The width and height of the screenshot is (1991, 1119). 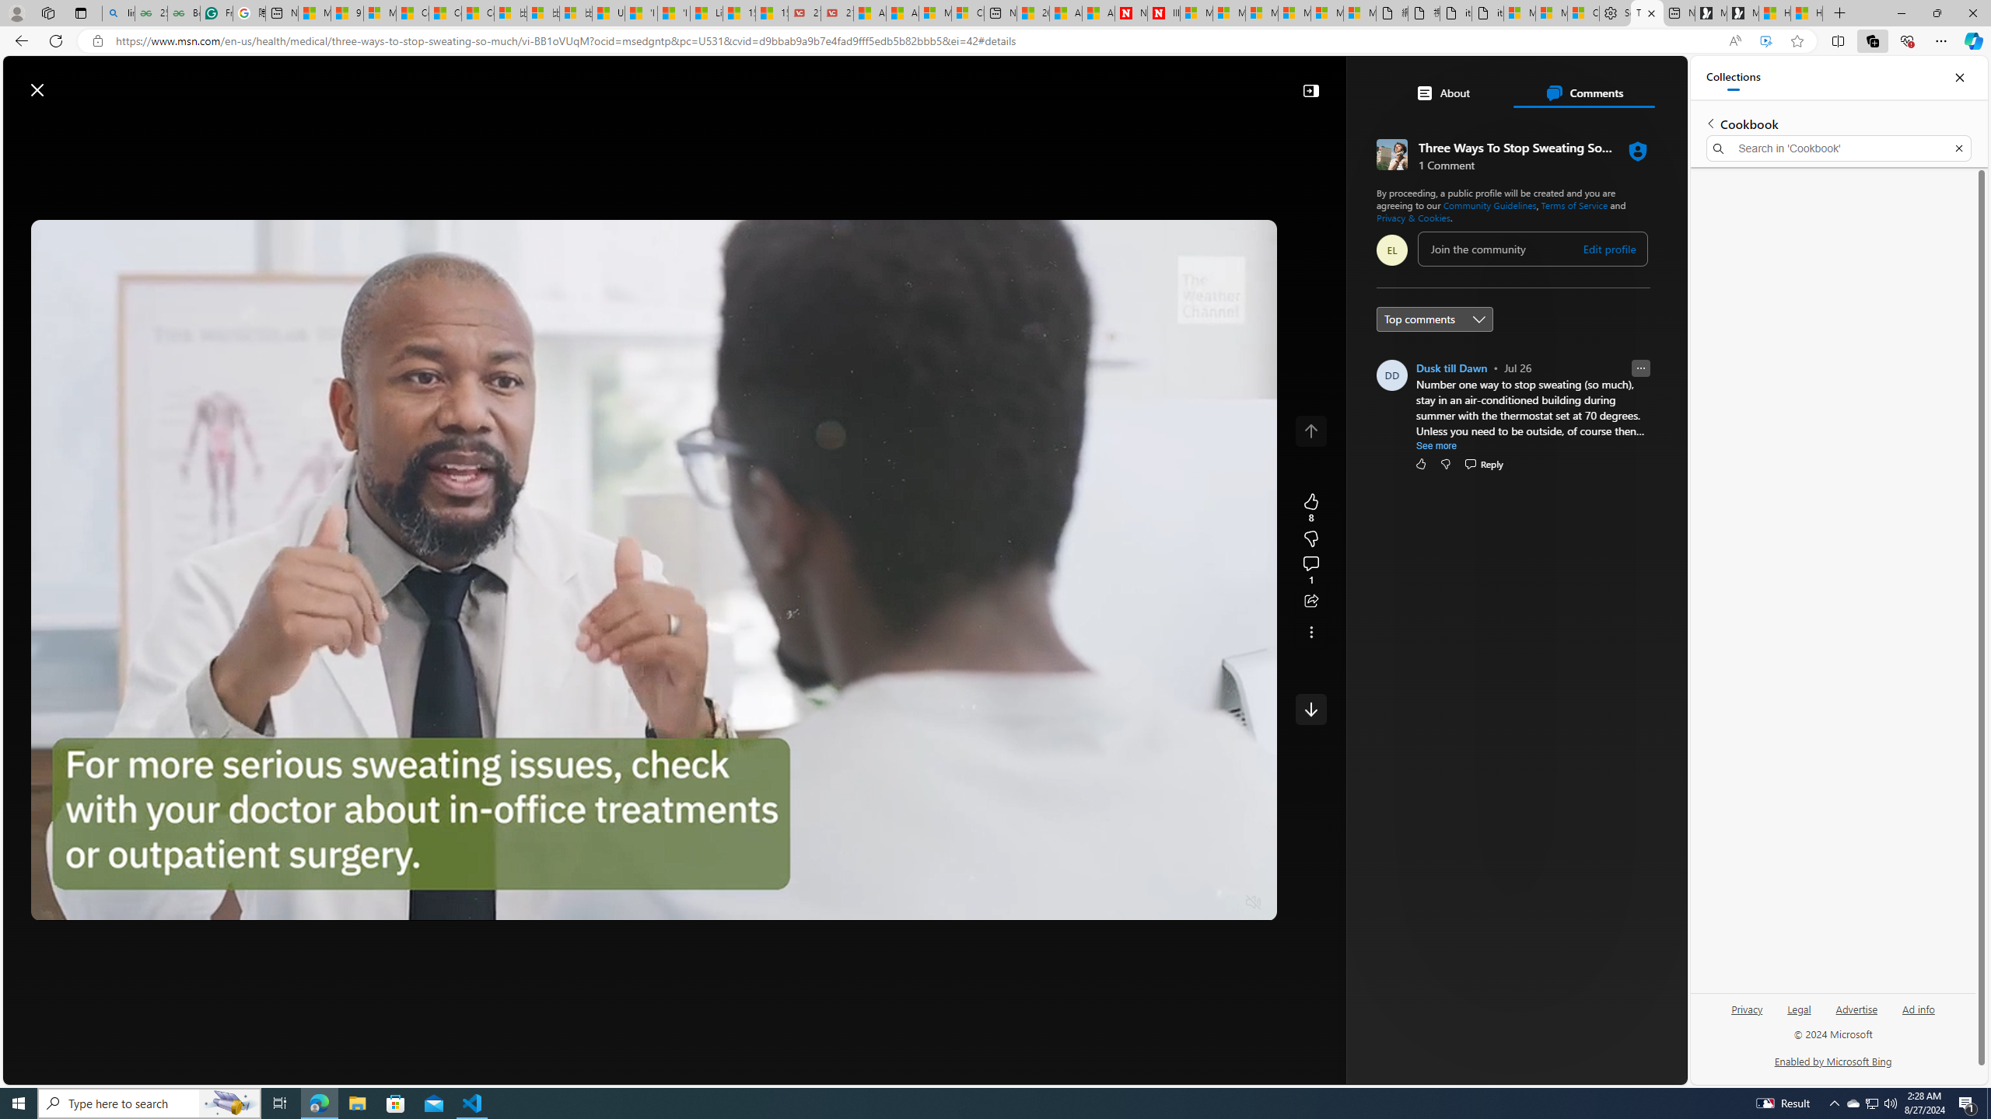 I want to click on Progress Bar, so click(x=653, y=884).